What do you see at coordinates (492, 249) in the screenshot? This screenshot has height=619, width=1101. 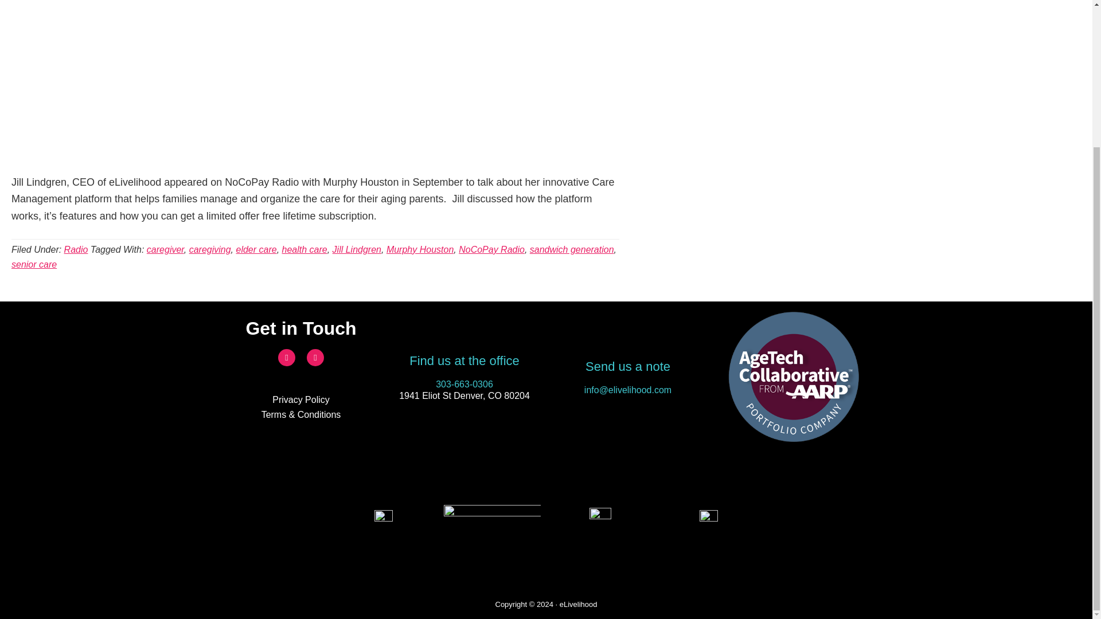 I see `NoCoPay Radio` at bounding box center [492, 249].